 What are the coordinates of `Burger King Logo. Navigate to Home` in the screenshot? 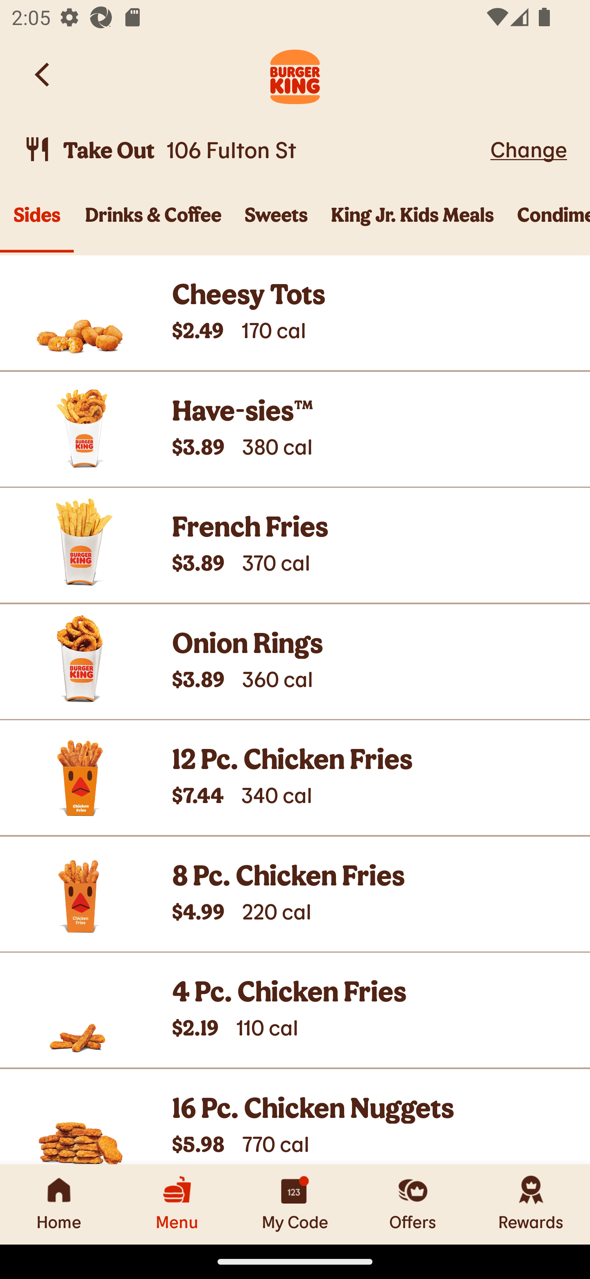 It's located at (295, 75).